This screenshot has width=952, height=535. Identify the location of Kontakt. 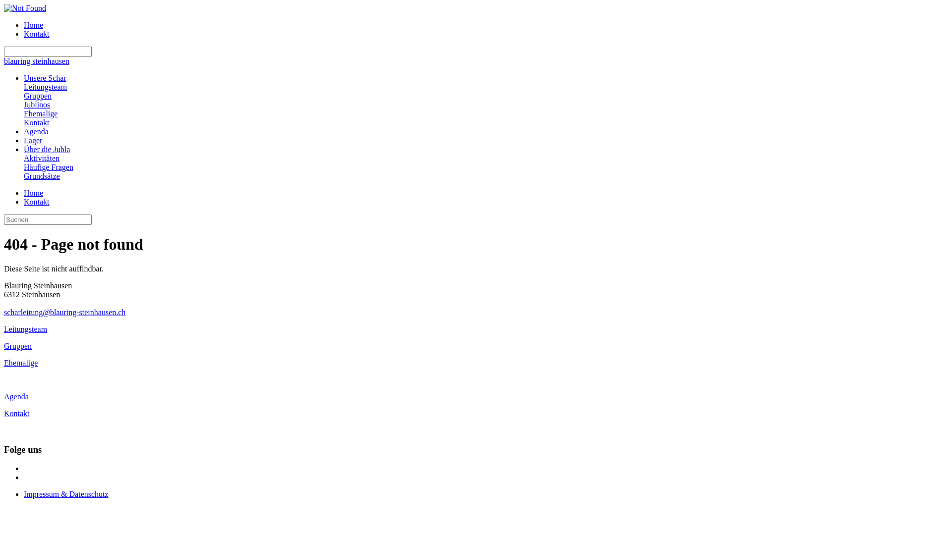
(37, 34).